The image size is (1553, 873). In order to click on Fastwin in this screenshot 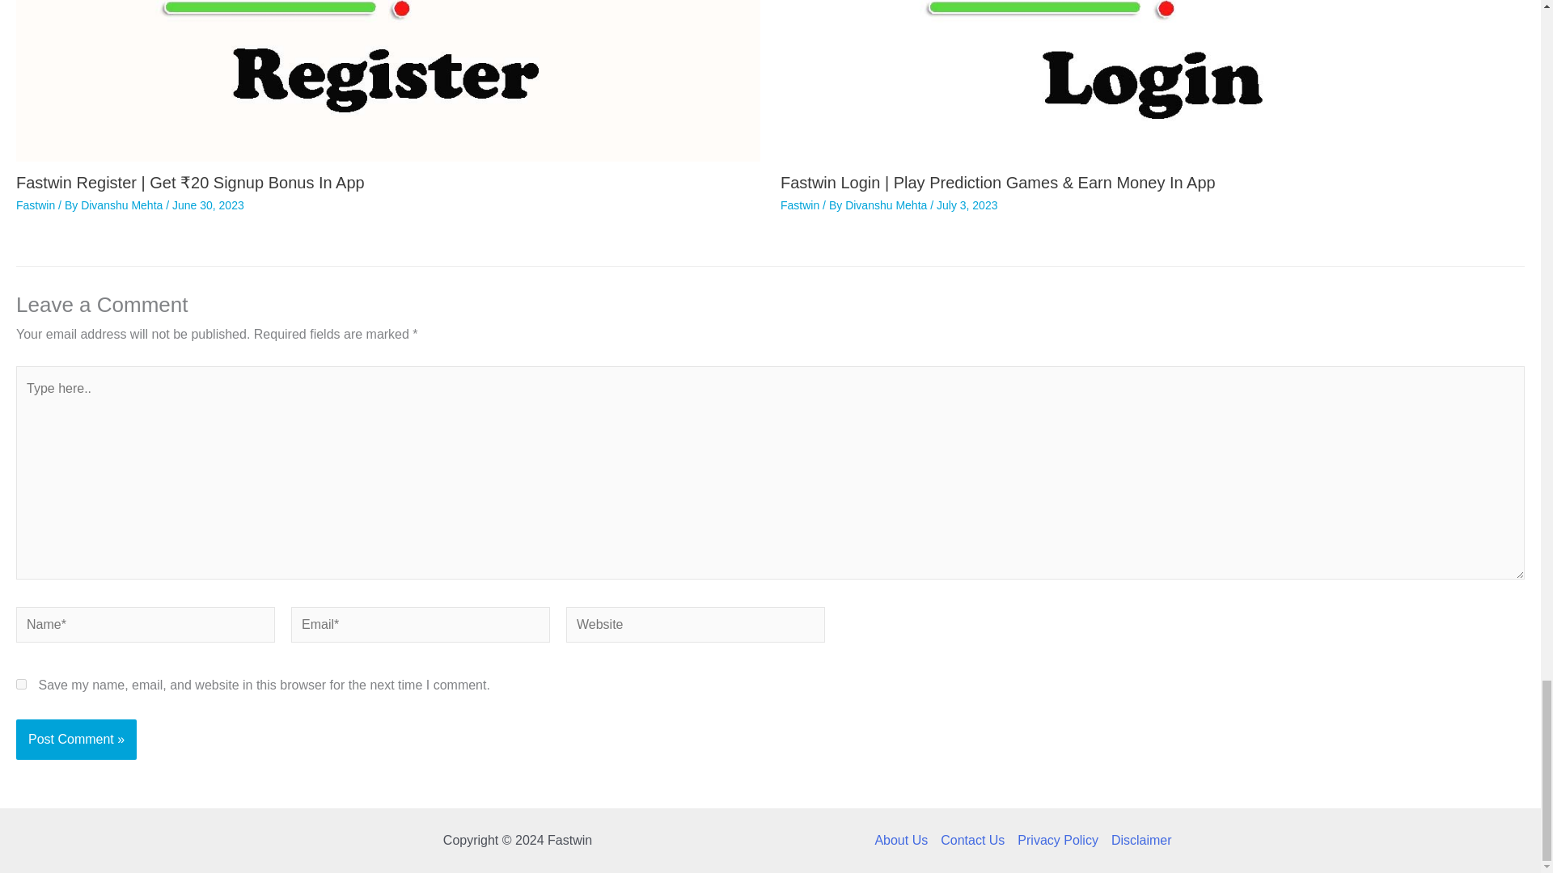, I will do `click(35, 205)`.